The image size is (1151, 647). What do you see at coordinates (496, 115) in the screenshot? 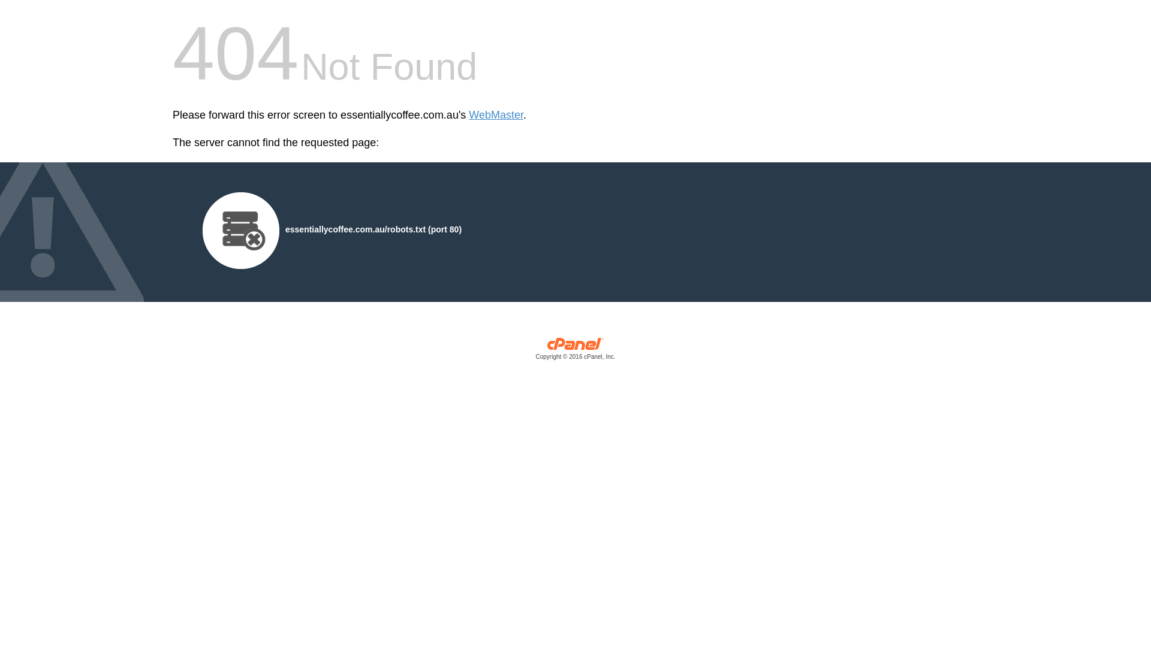
I see `WebMaster` at bounding box center [496, 115].